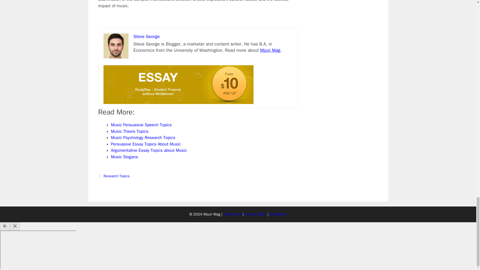 The width and height of the screenshot is (480, 270). I want to click on Steve George, so click(146, 36).